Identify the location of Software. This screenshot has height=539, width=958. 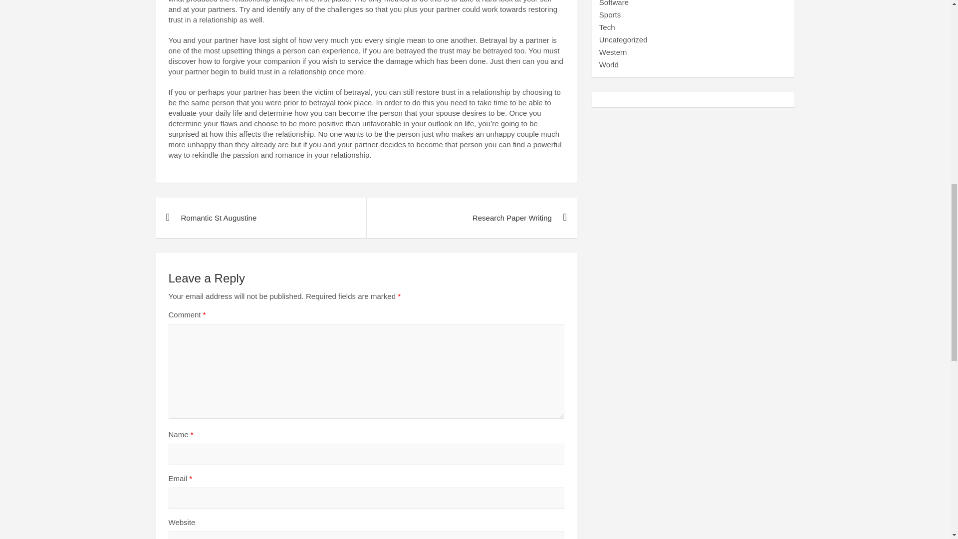
(614, 3).